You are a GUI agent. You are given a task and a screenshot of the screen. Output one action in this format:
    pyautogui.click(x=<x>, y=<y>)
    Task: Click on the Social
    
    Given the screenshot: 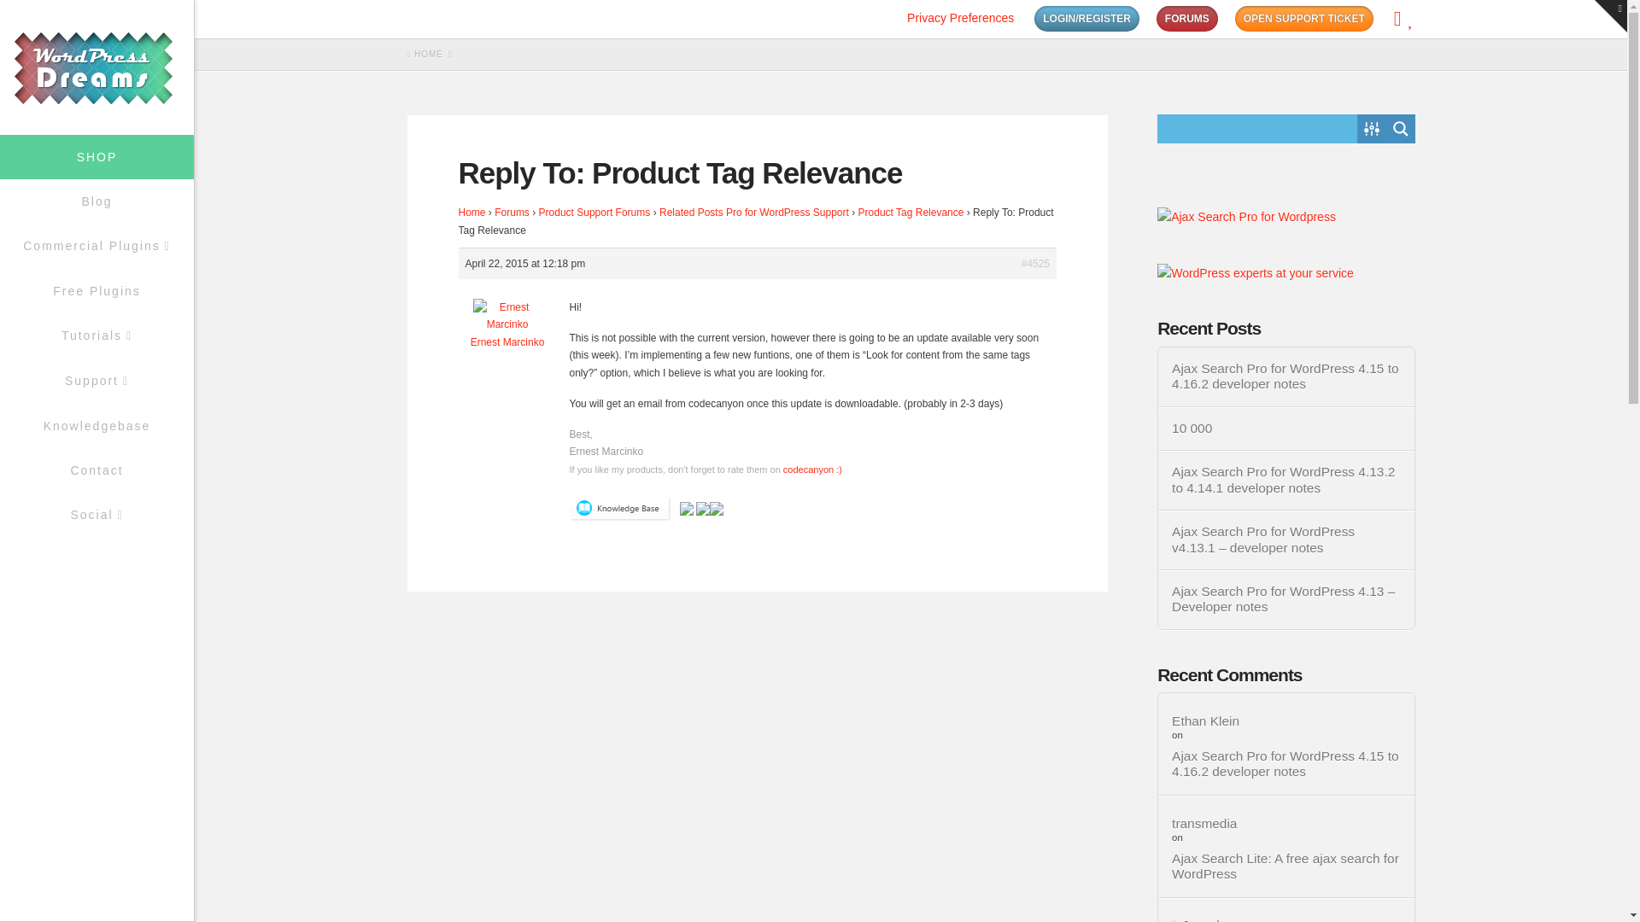 What is the action you would take?
    pyautogui.click(x=97, y=514)
    